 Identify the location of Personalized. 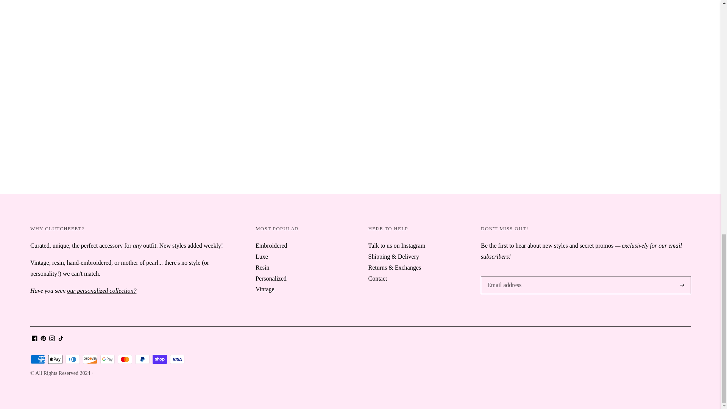
(101, 291).